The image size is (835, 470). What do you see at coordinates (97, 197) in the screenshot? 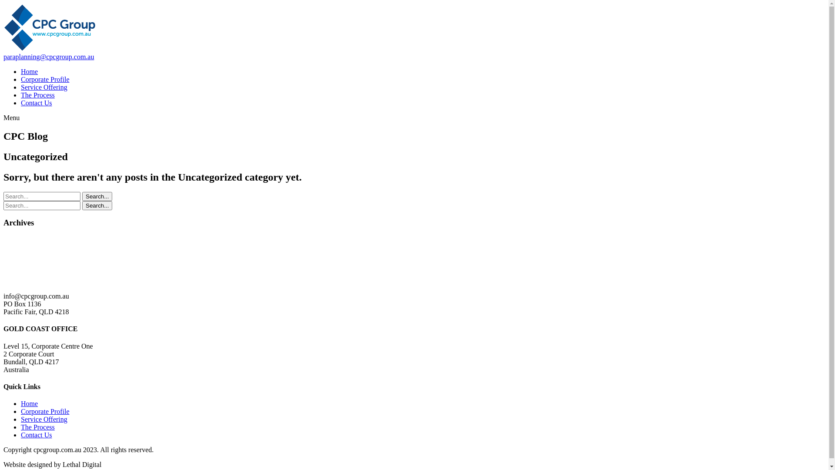
I see `Search...` at bounding box center [97, 197].